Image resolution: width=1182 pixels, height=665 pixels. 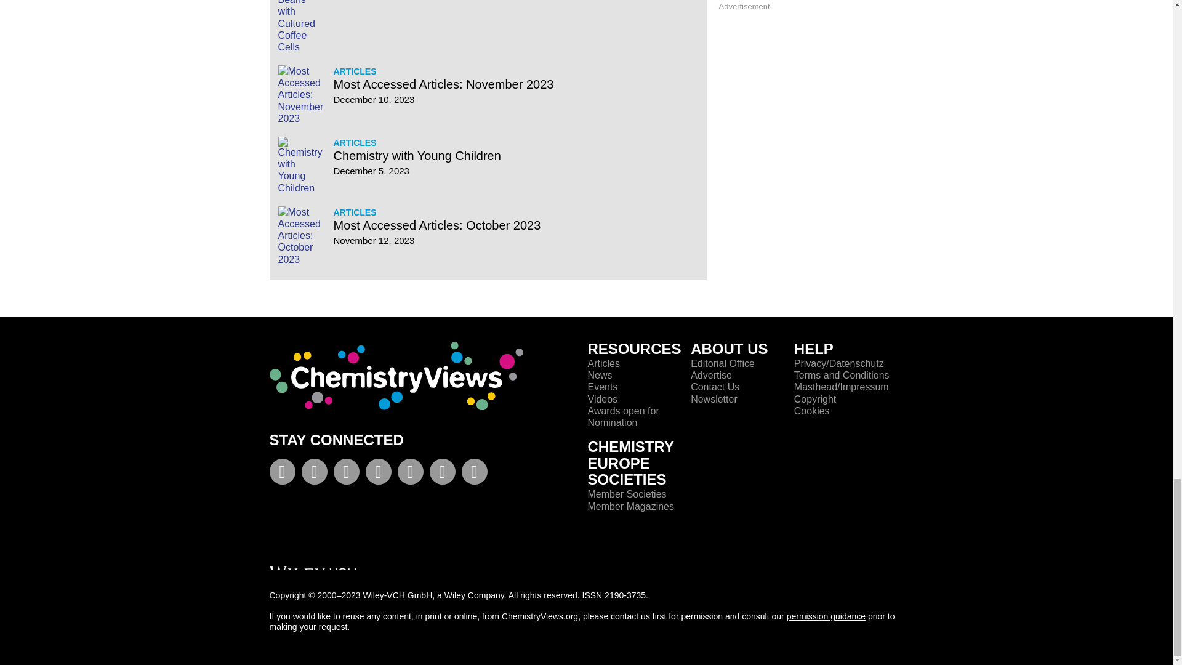 I want to click on Twitter, so click(x=314, y=474).